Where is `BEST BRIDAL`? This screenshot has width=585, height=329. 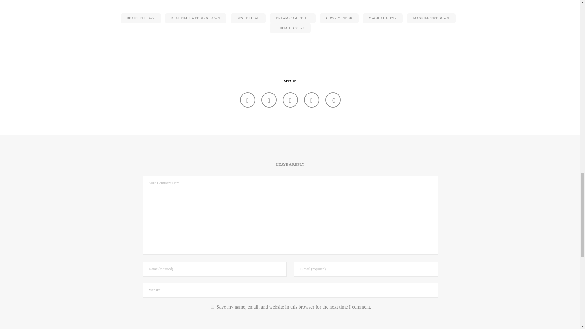
BEST BRIDAL is located at coordinates (248, 18).